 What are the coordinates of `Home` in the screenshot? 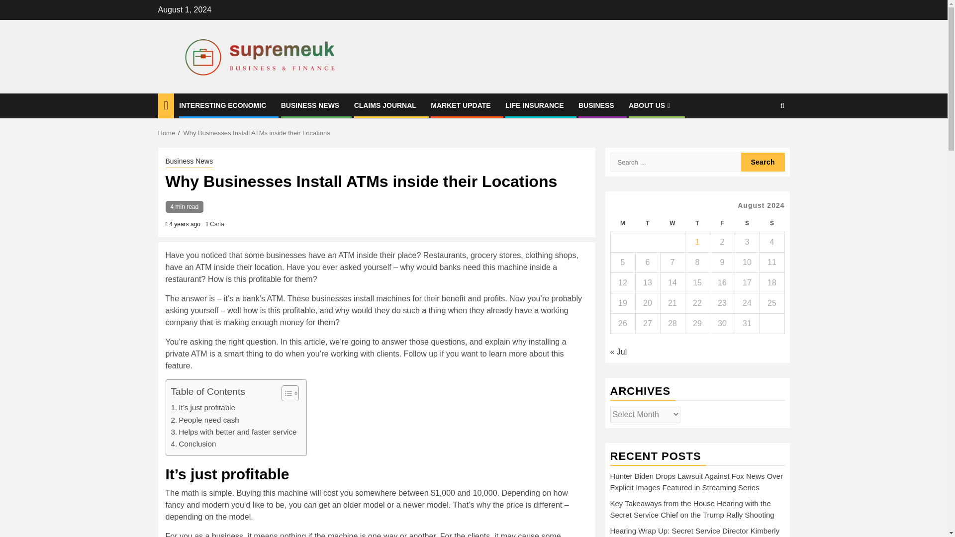 It's located at (167, 133).